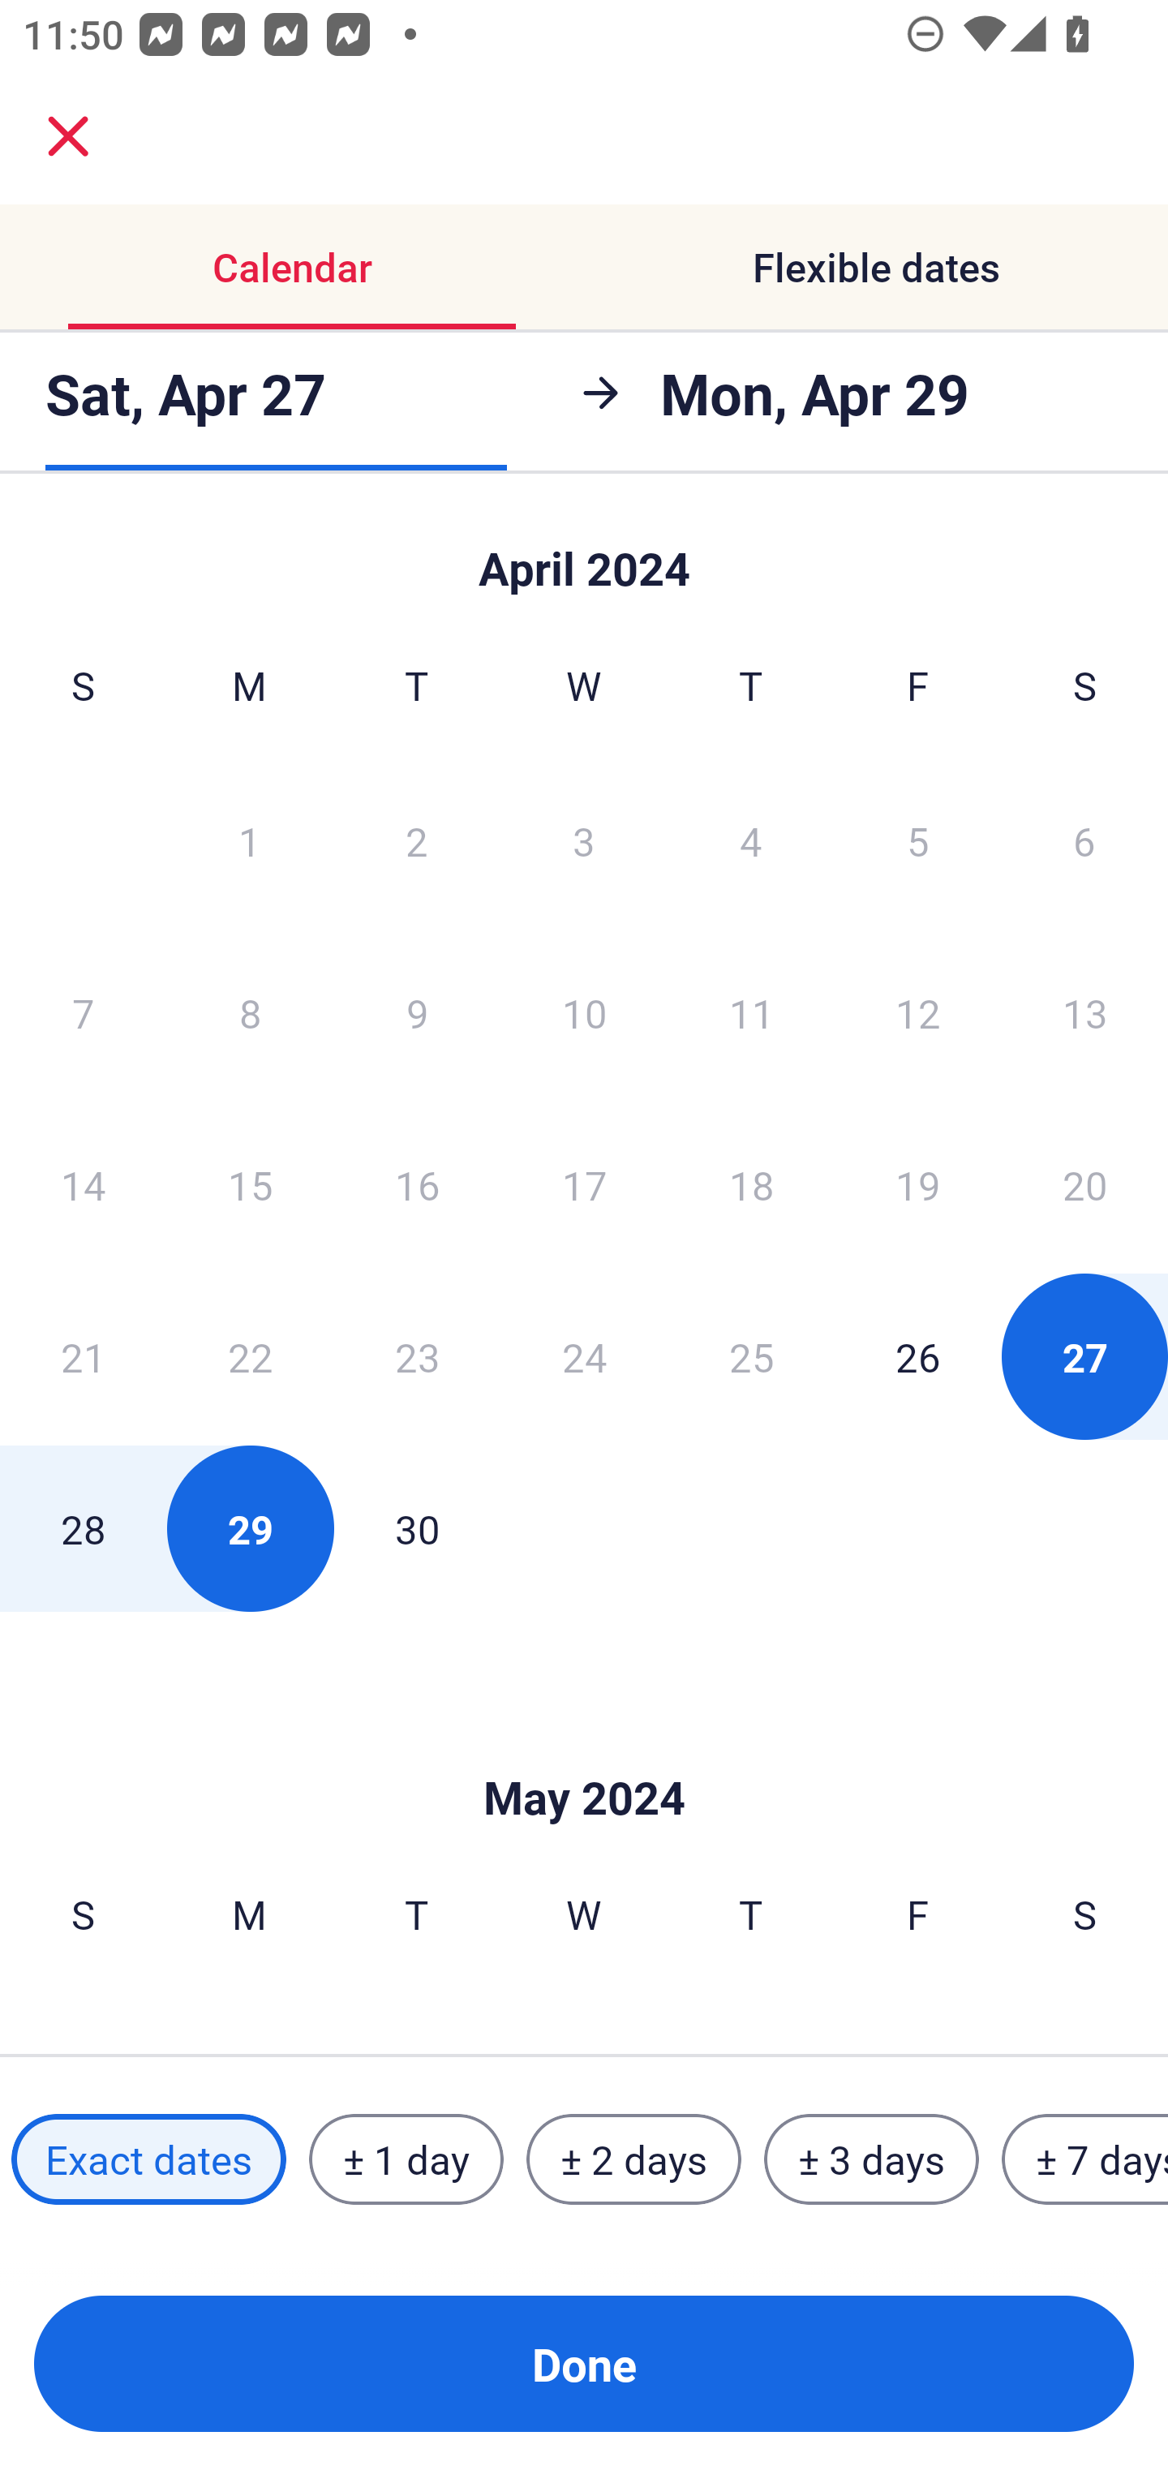 The width and height of the screenshot is (1168, 2466). What do you see at coordinates (918, 840) in the screenshot?
I see `5 Friday, April 5, 2024` at bounding box center [918, 840].